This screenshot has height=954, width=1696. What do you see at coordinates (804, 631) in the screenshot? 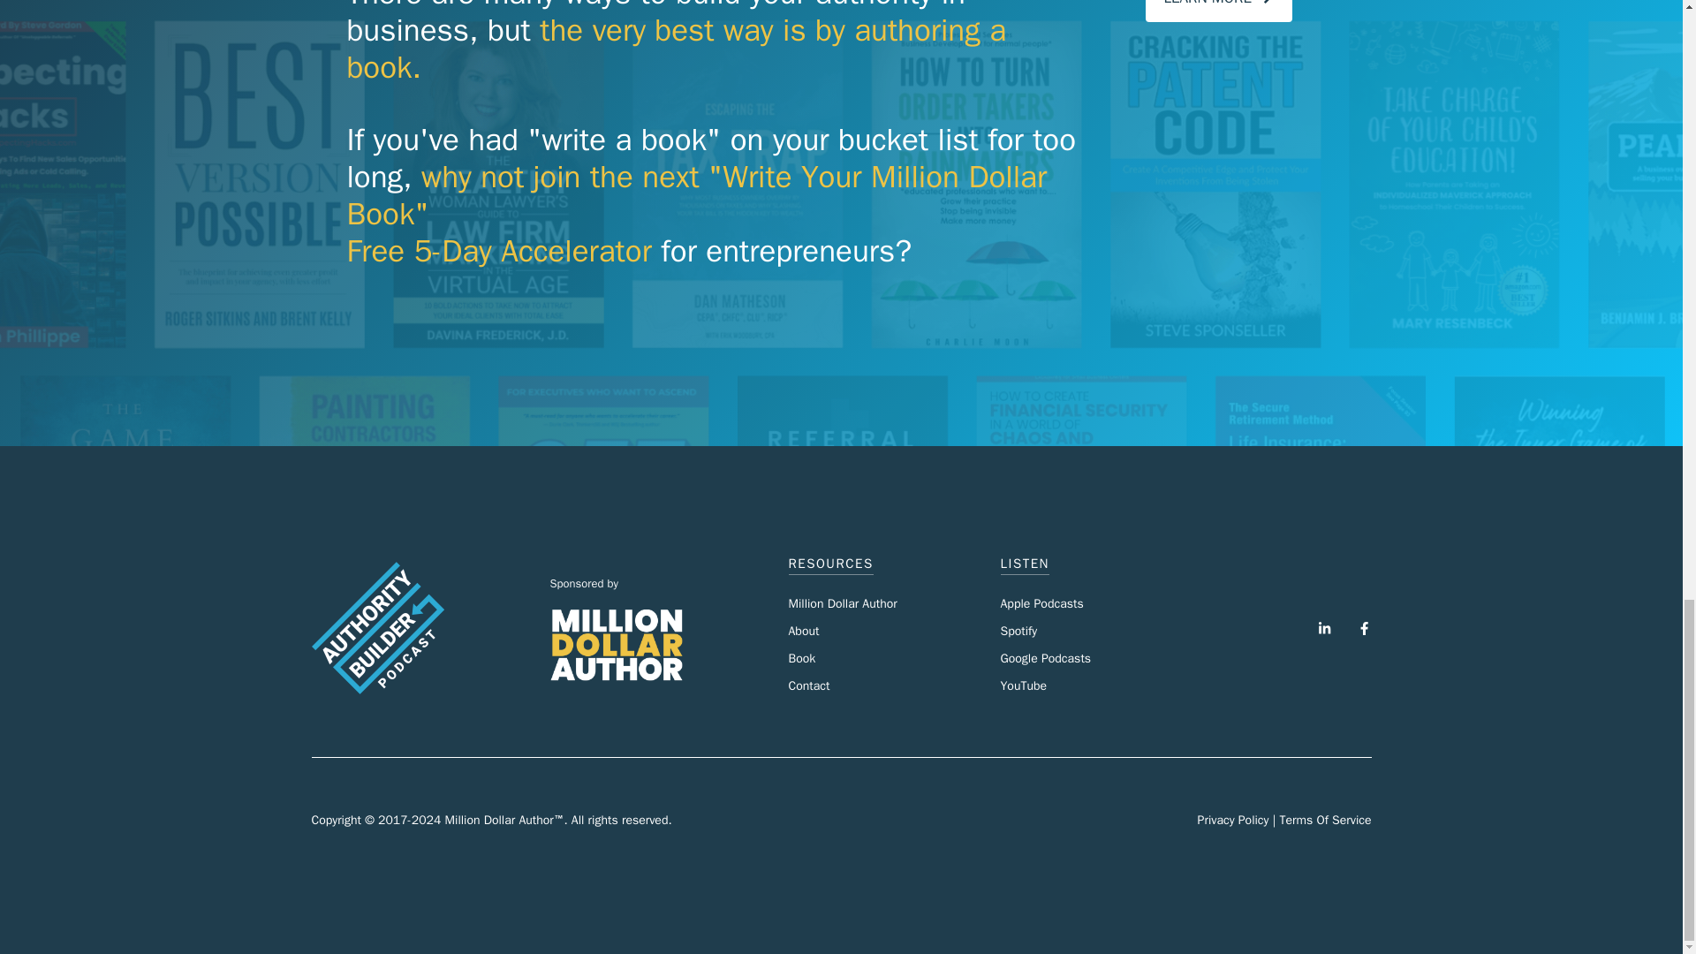
I see `About` at bounding box center [804, 631].